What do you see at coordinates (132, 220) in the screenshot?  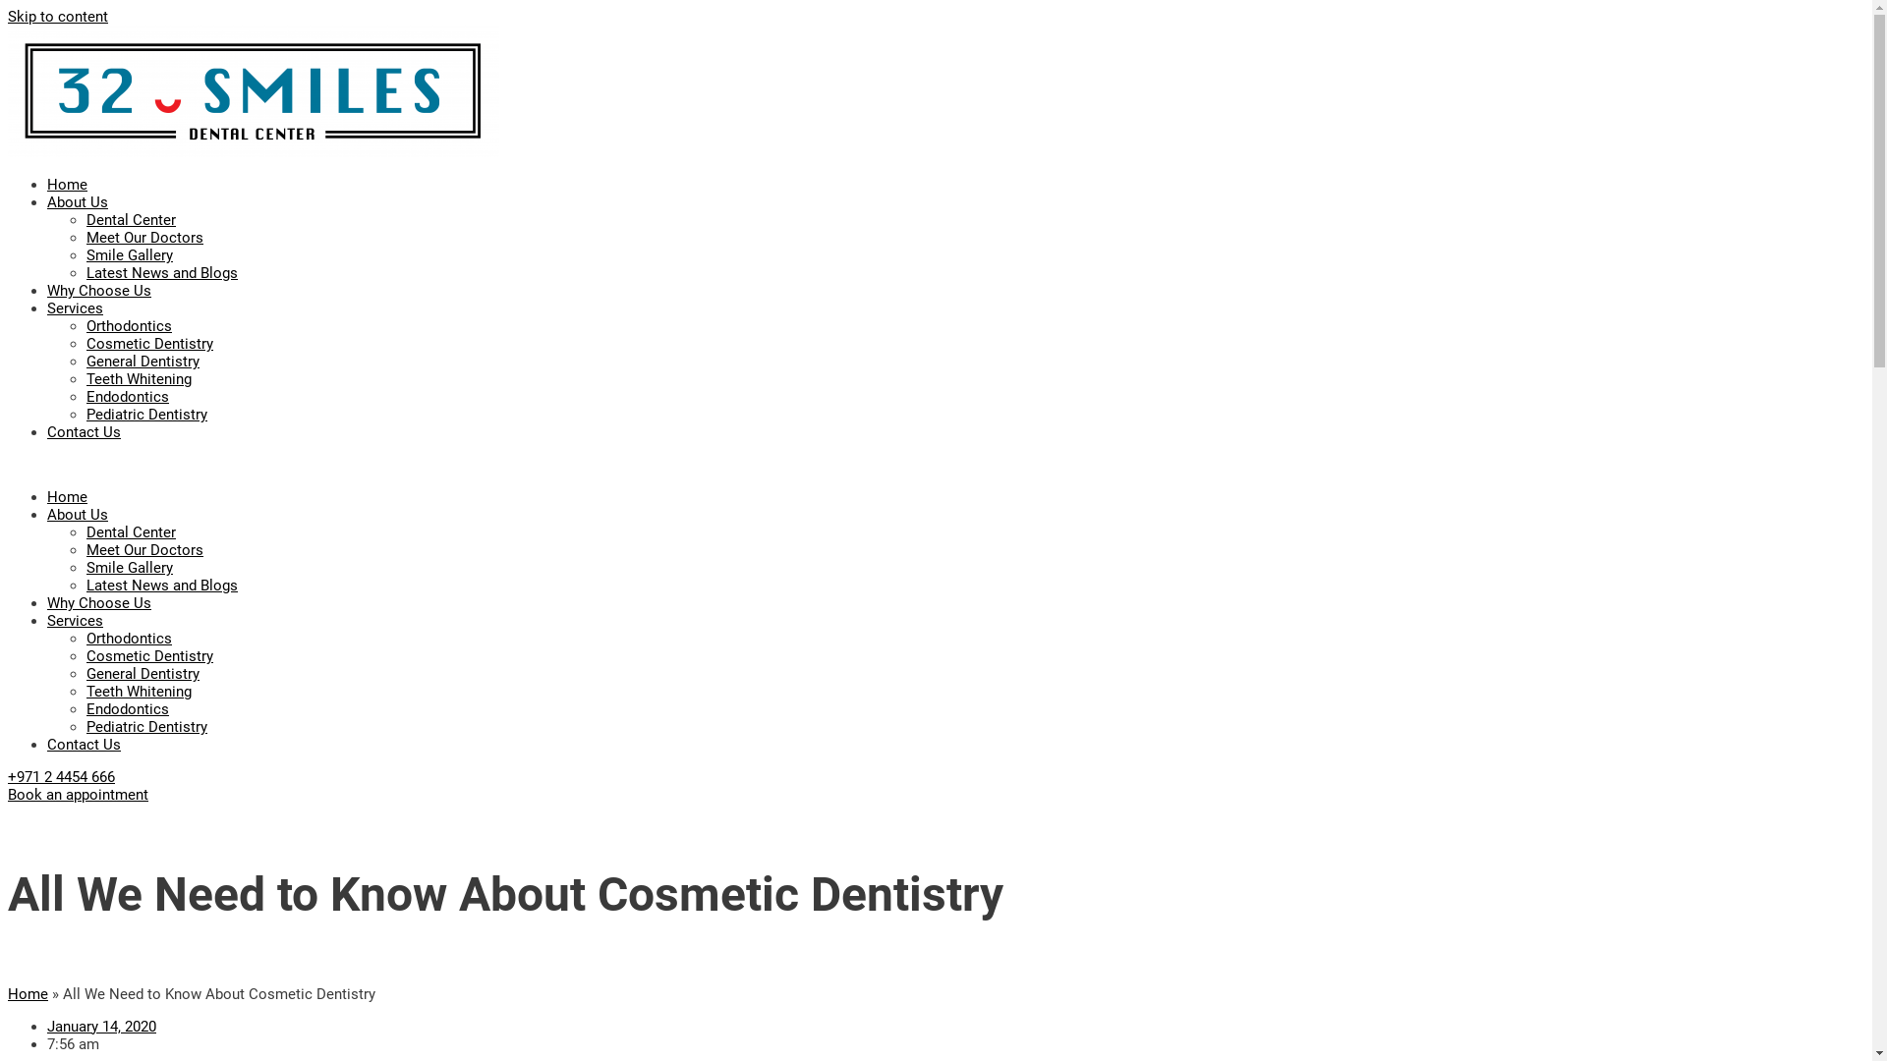 I see `Dental Center` at bounding box center [132, 220].